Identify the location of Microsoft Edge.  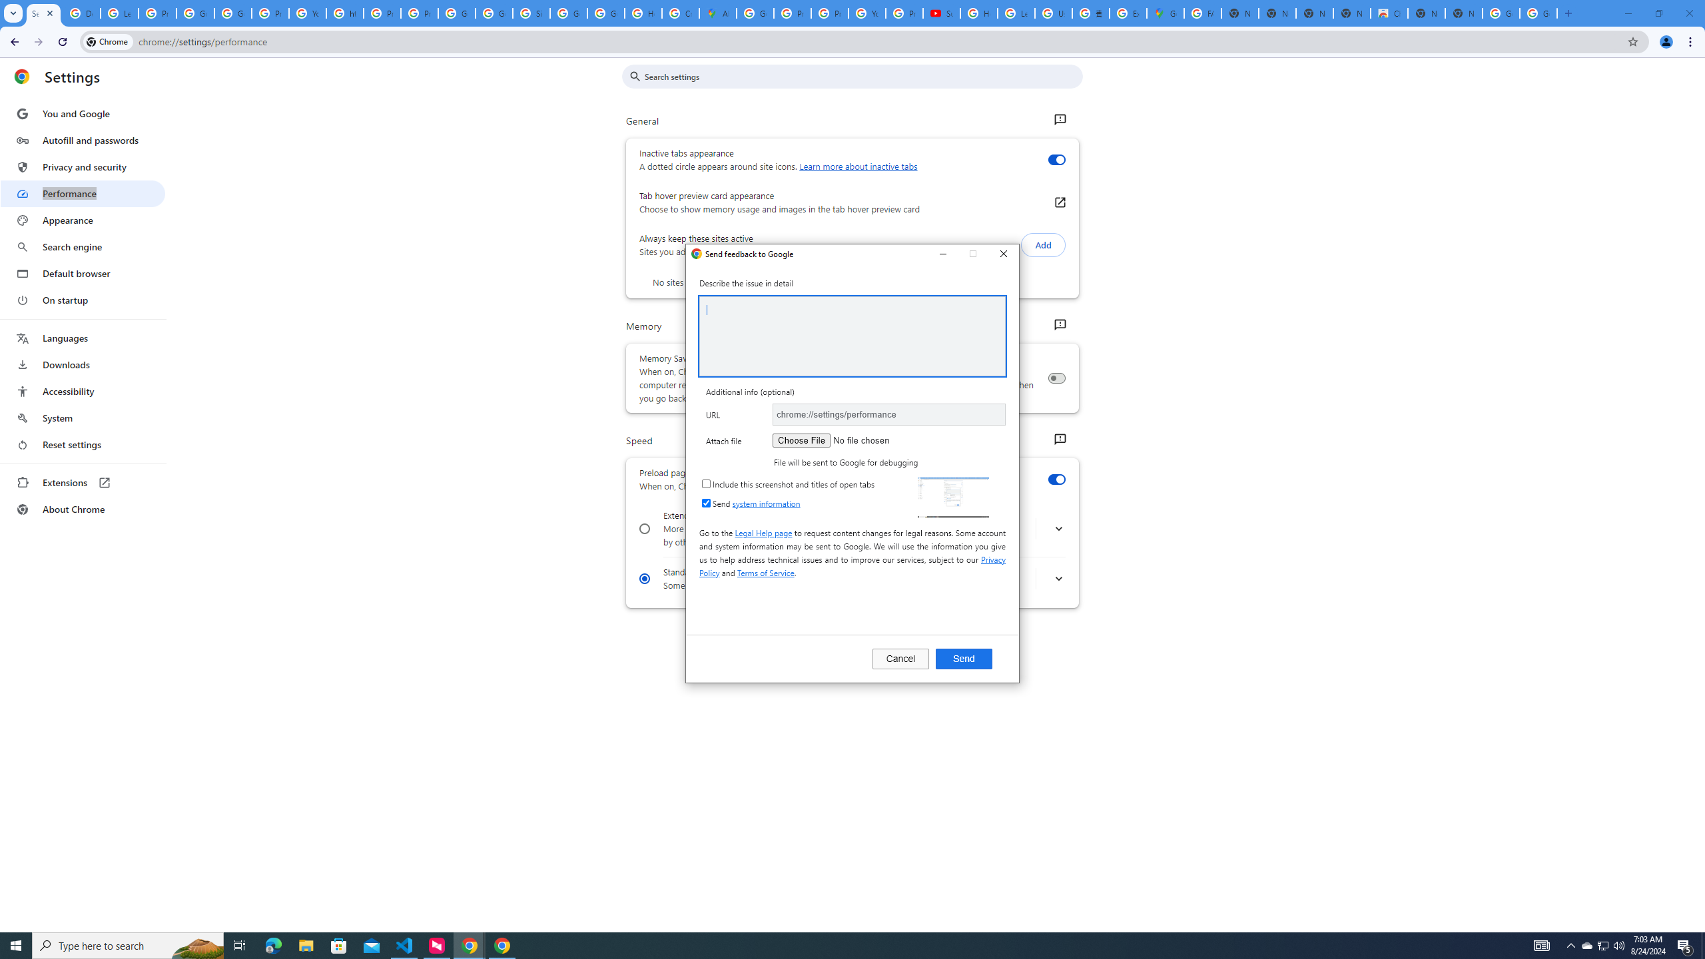
(273, 946).